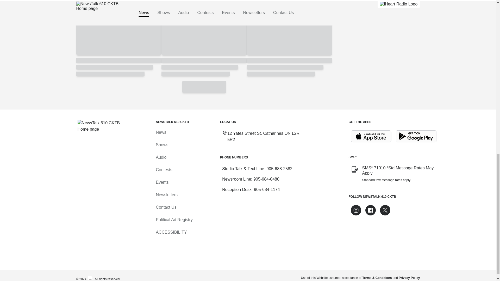 The width and height of the screenshot is (500, 281). Describe the element at coordinates (371, 136) in the screenshot. I see `Download on the App Store` at that location.